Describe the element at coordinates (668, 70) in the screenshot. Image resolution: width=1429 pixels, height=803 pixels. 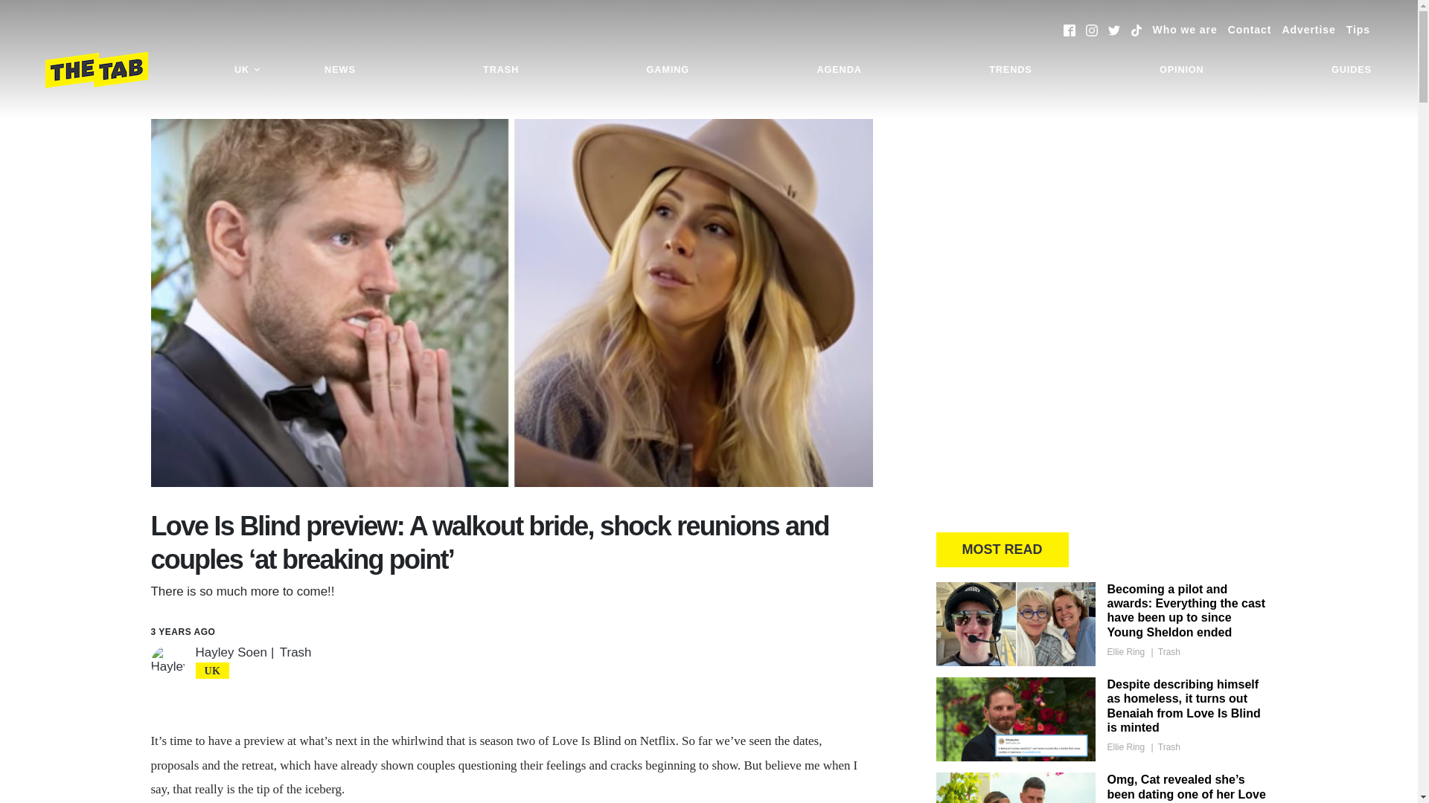
I see `GAMING` at that location.